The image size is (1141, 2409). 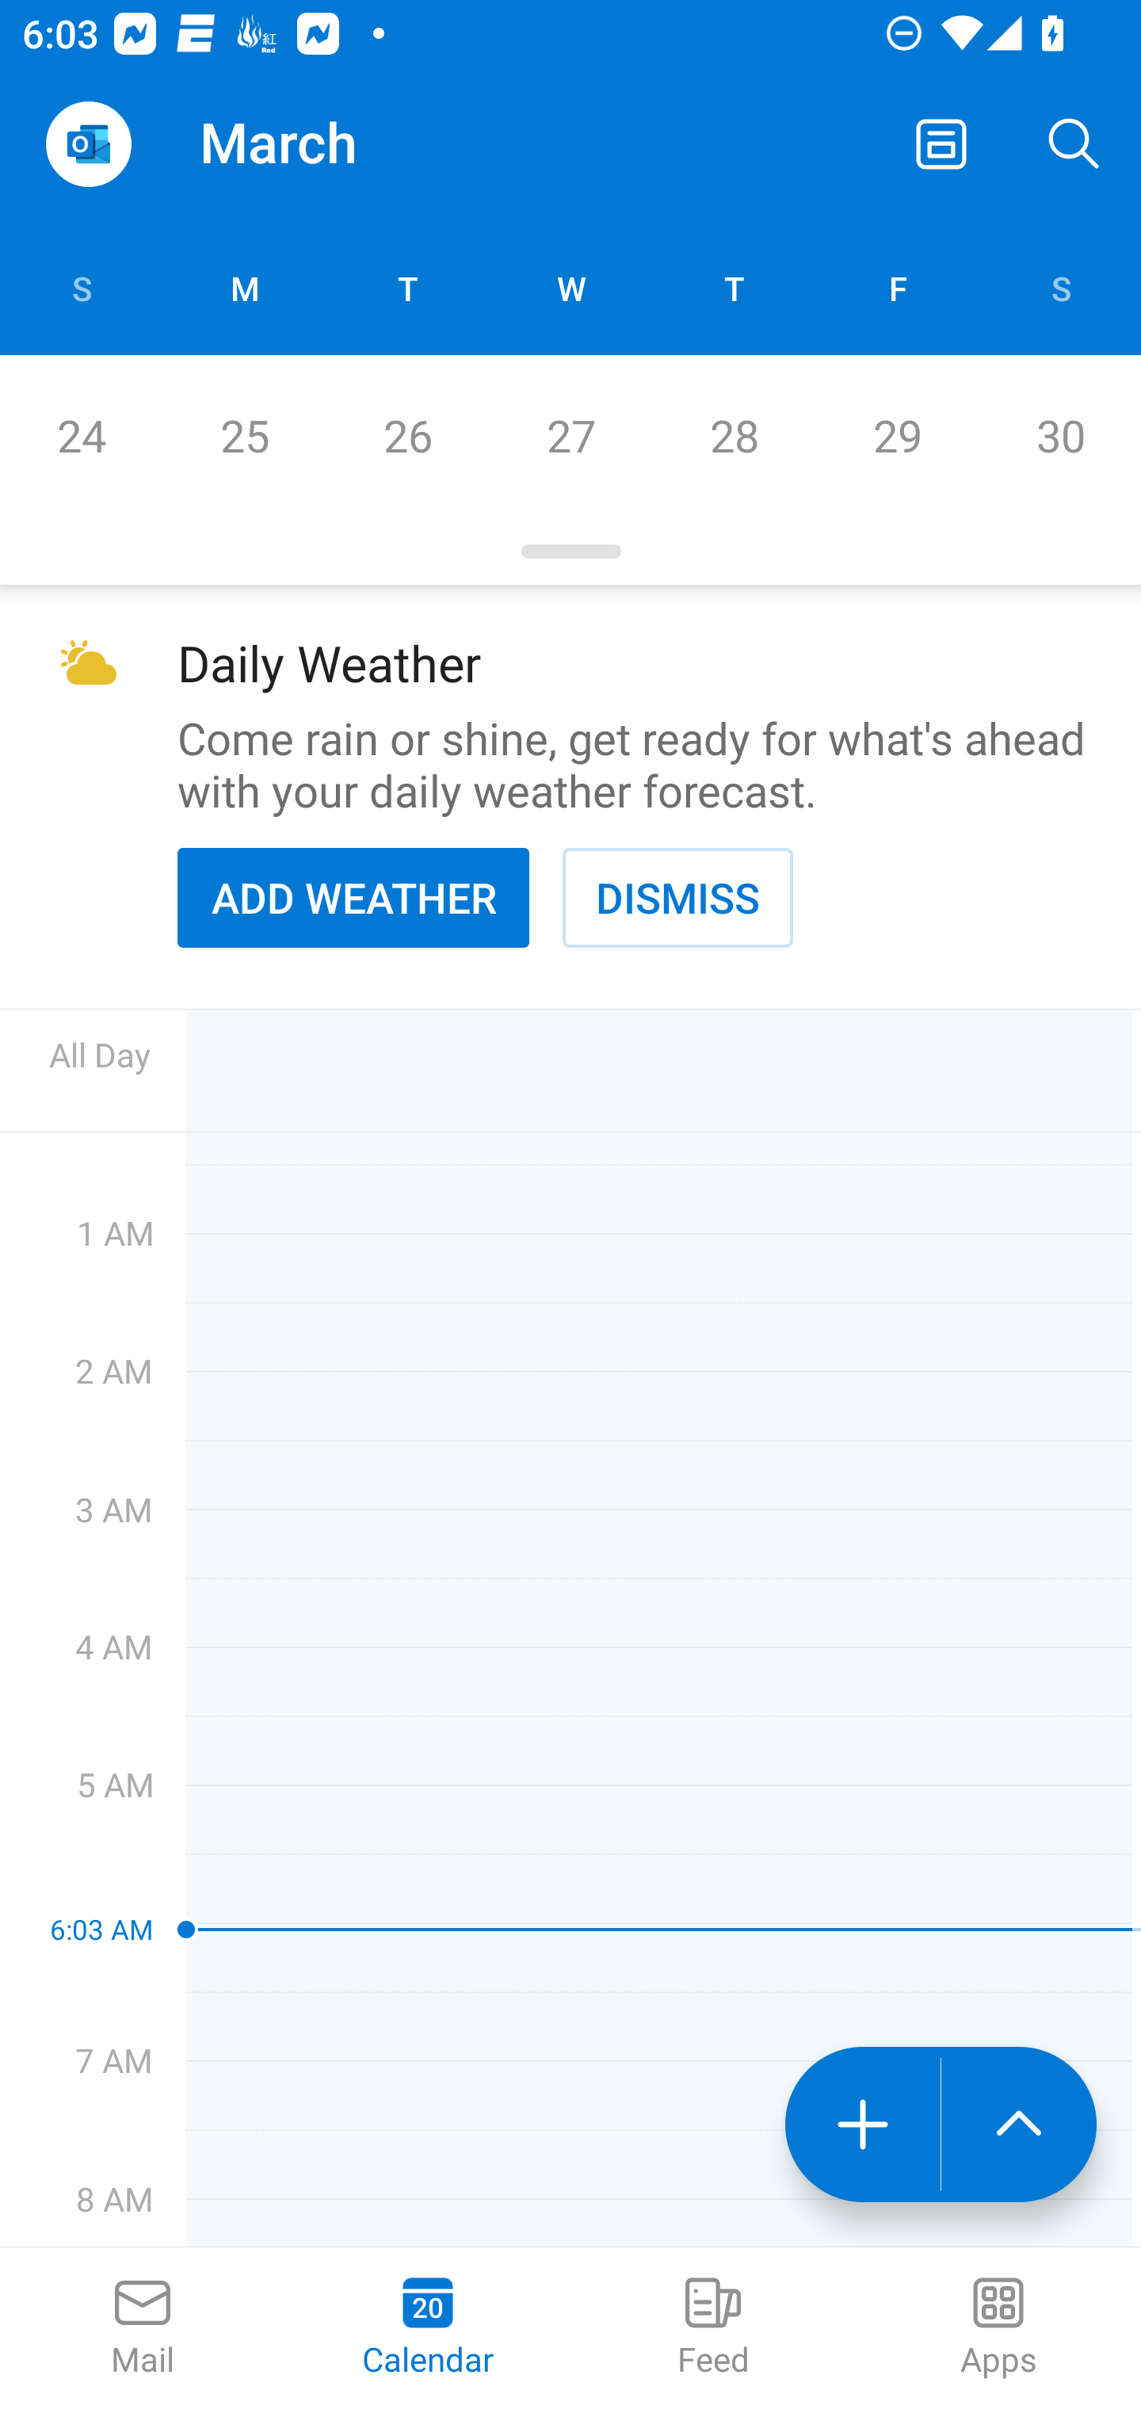 What do you see at coordinates (143, 2328) in the screenshot?
I see `Mail` at bounding box center [143, 2328].